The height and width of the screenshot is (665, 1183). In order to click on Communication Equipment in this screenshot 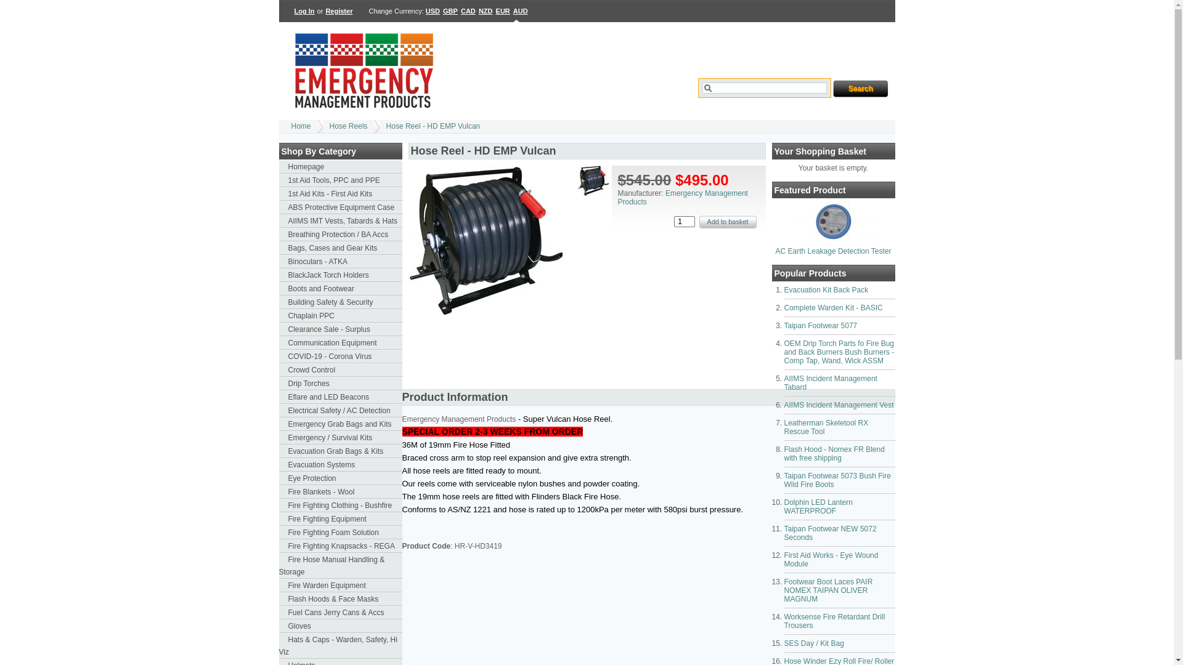, I will do `click(340, 343)`.